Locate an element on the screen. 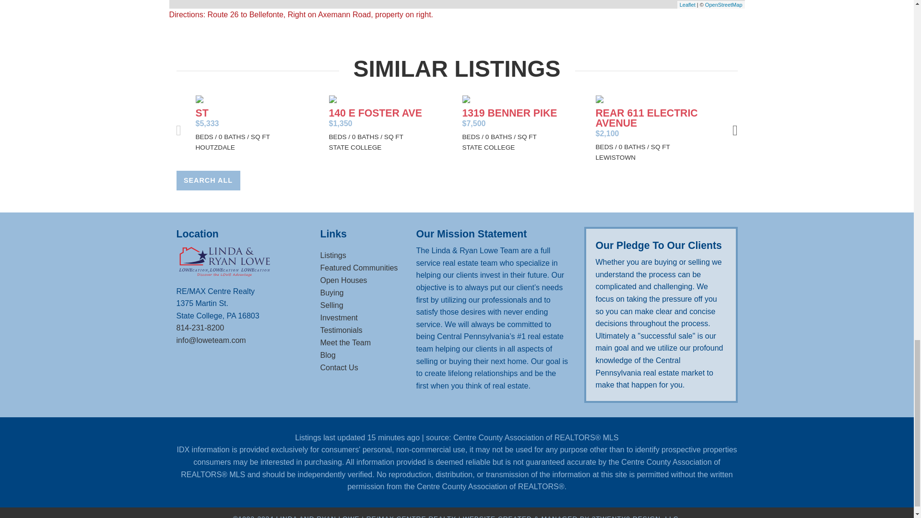  A JS library for interactive maps is located at coordinates (687, 5).